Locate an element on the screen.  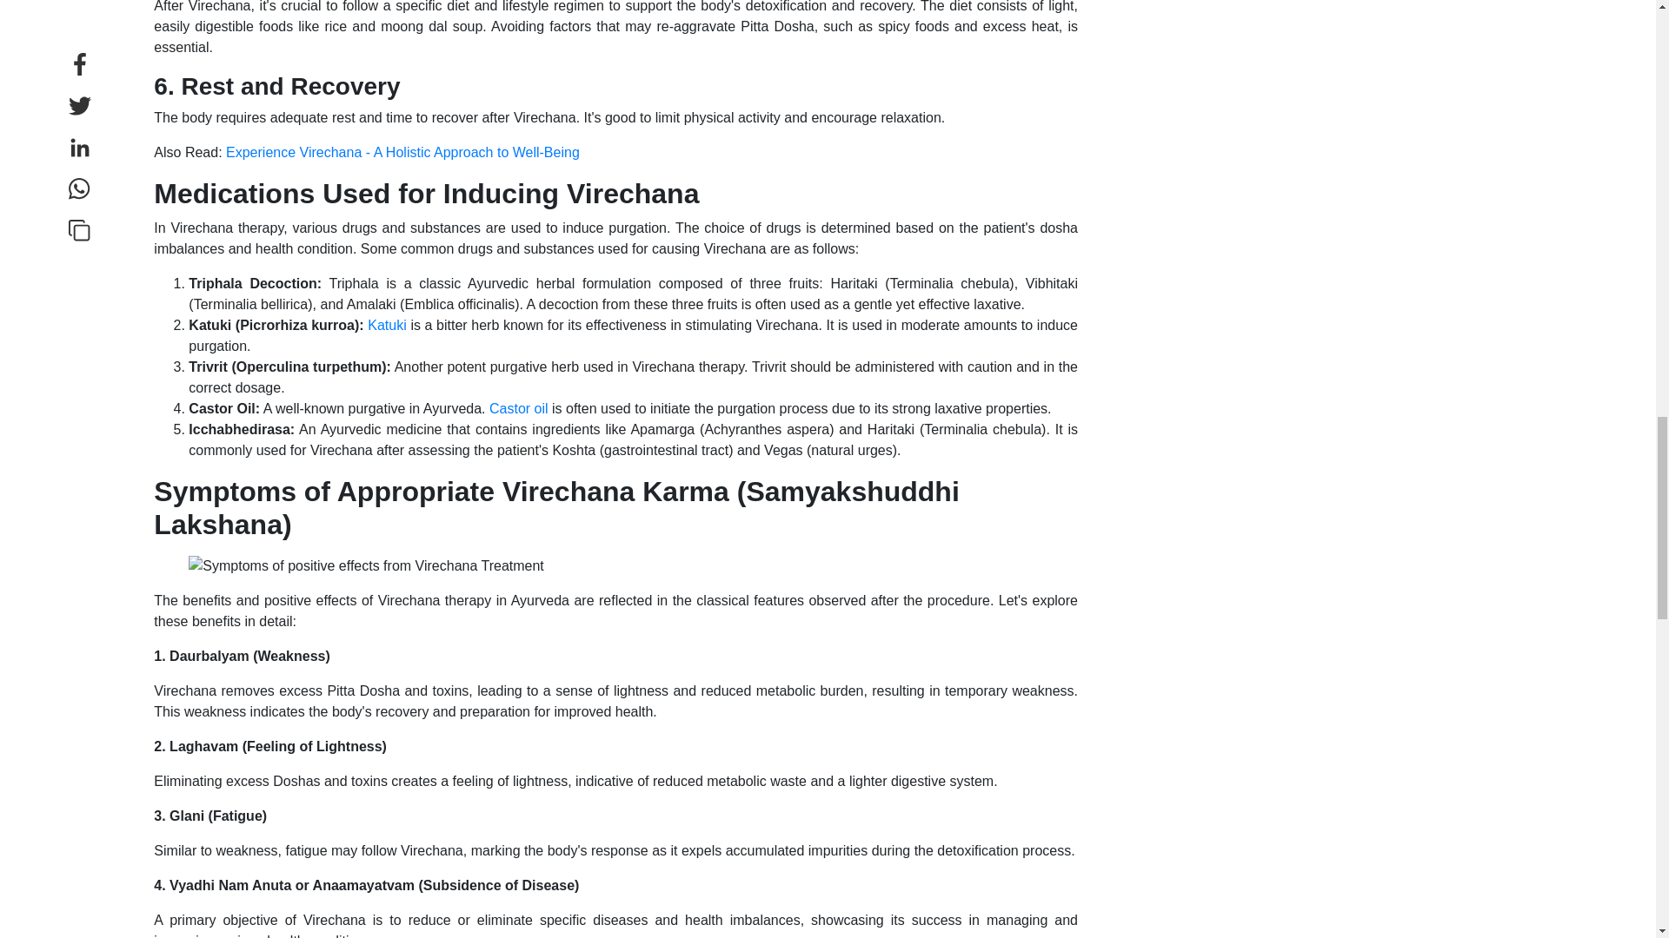
Castor oil is located at coordinates (518, 408).